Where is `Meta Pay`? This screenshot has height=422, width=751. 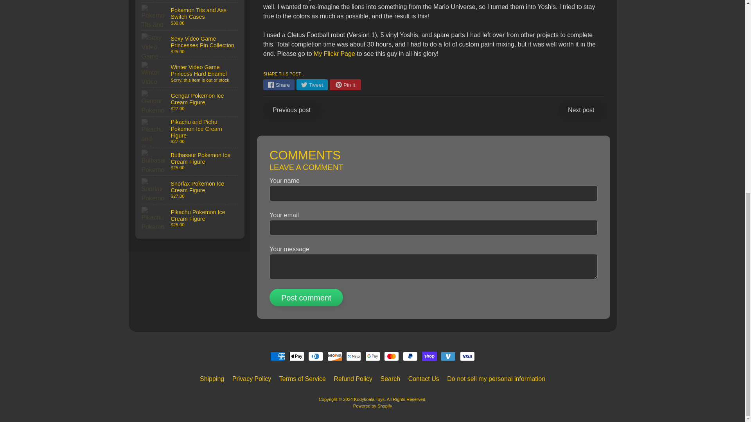
Meta Pay is located at coordinates (354, 356).